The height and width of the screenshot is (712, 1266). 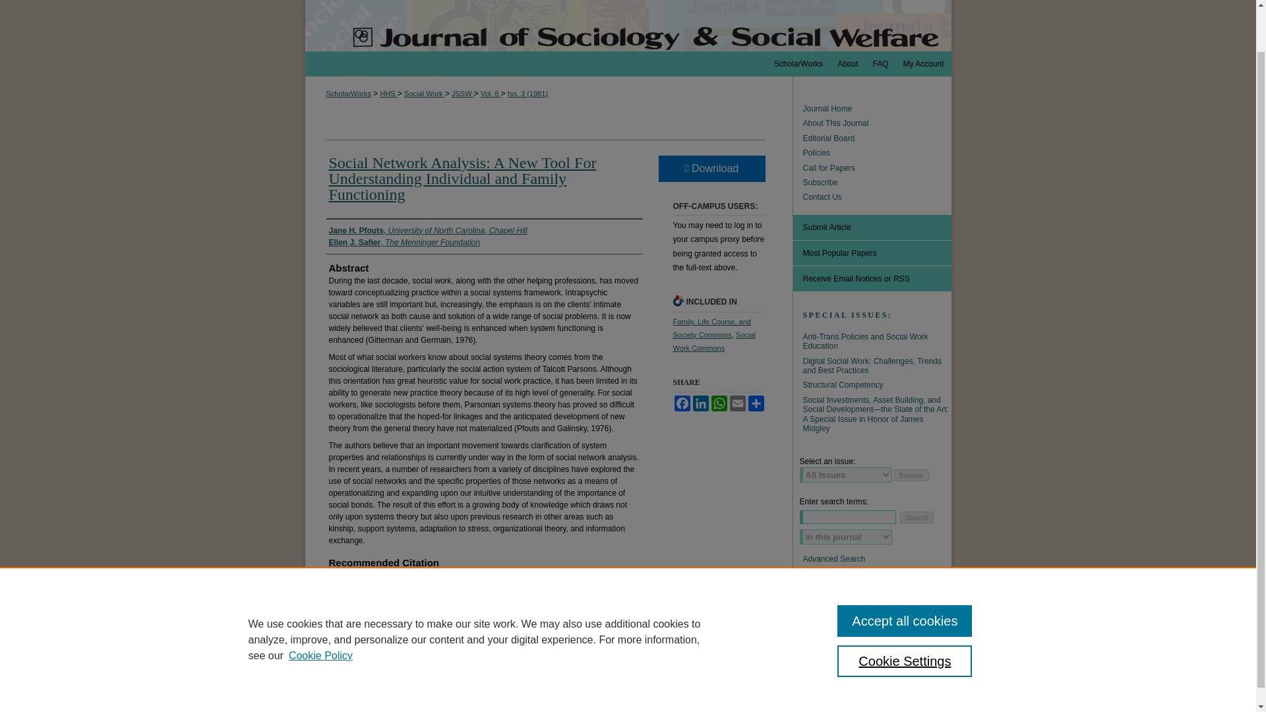 I want to click on FAQ, so click(x=880, y=63).